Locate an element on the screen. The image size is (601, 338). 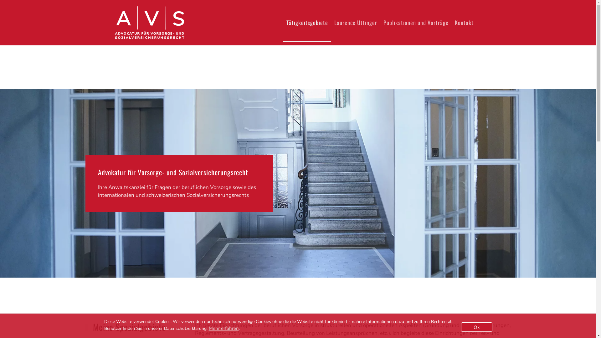
Mehr erfahren is located at coordinates (223, 328).